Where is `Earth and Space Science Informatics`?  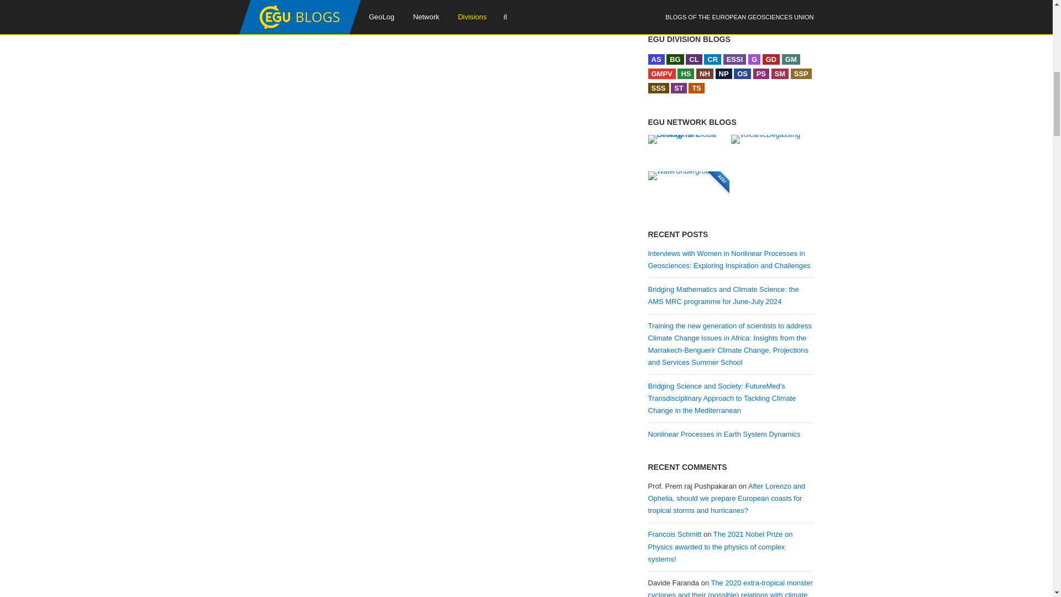
Earth and Space Science Informatics is located at coordinates (735, 59).